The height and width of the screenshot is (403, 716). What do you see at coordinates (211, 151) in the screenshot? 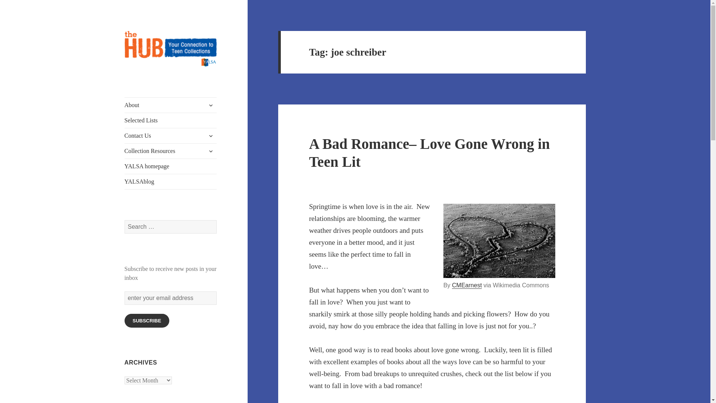
I see `expand child menu` at bounding box center [211, 151].